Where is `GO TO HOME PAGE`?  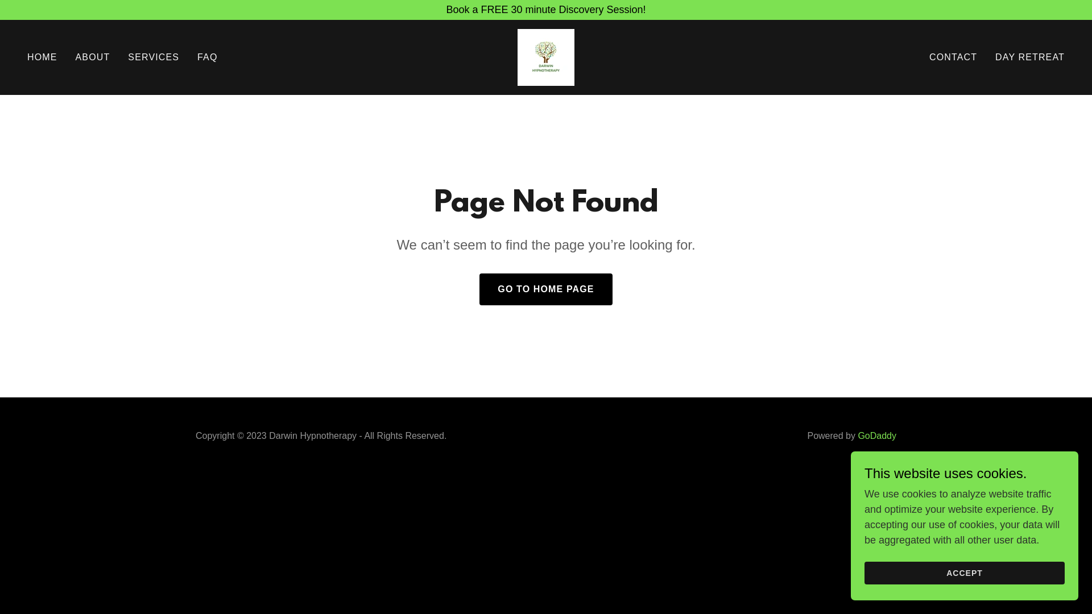 GO TO HOME PAGE is located at coordinates (546, 289).